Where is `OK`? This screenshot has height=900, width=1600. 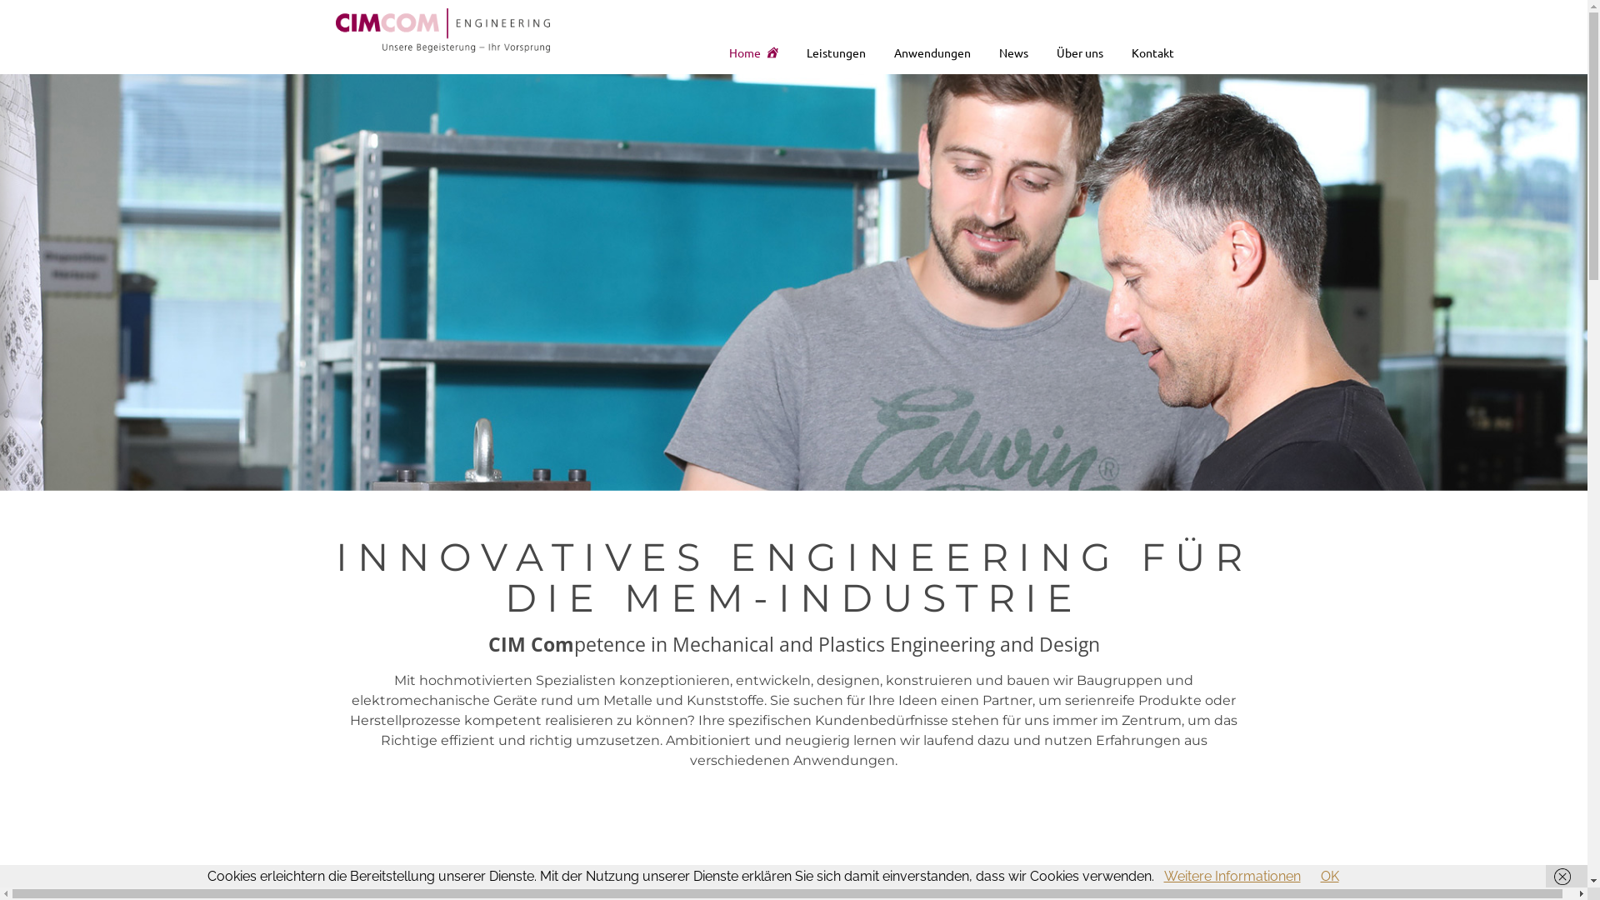 OK is located at coordinates (1329, 877).